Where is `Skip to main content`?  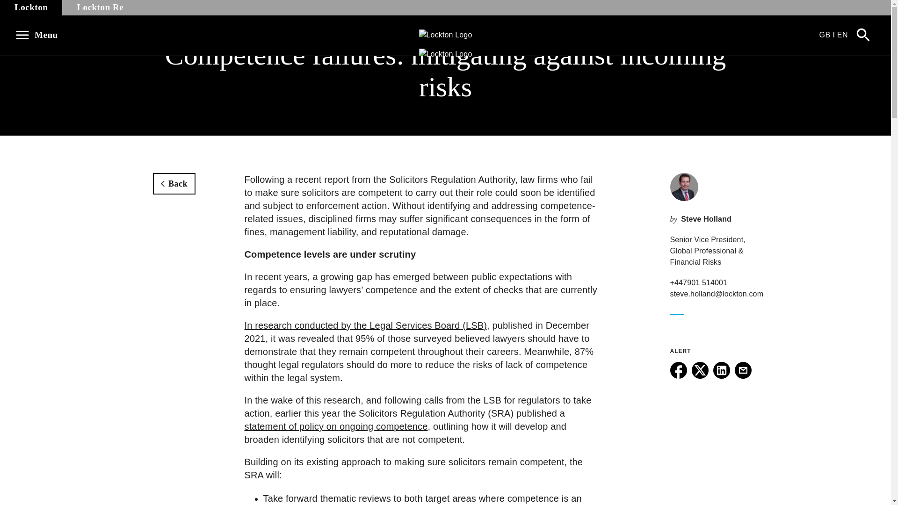 Skip to main content is located at coordinates (12, 5).